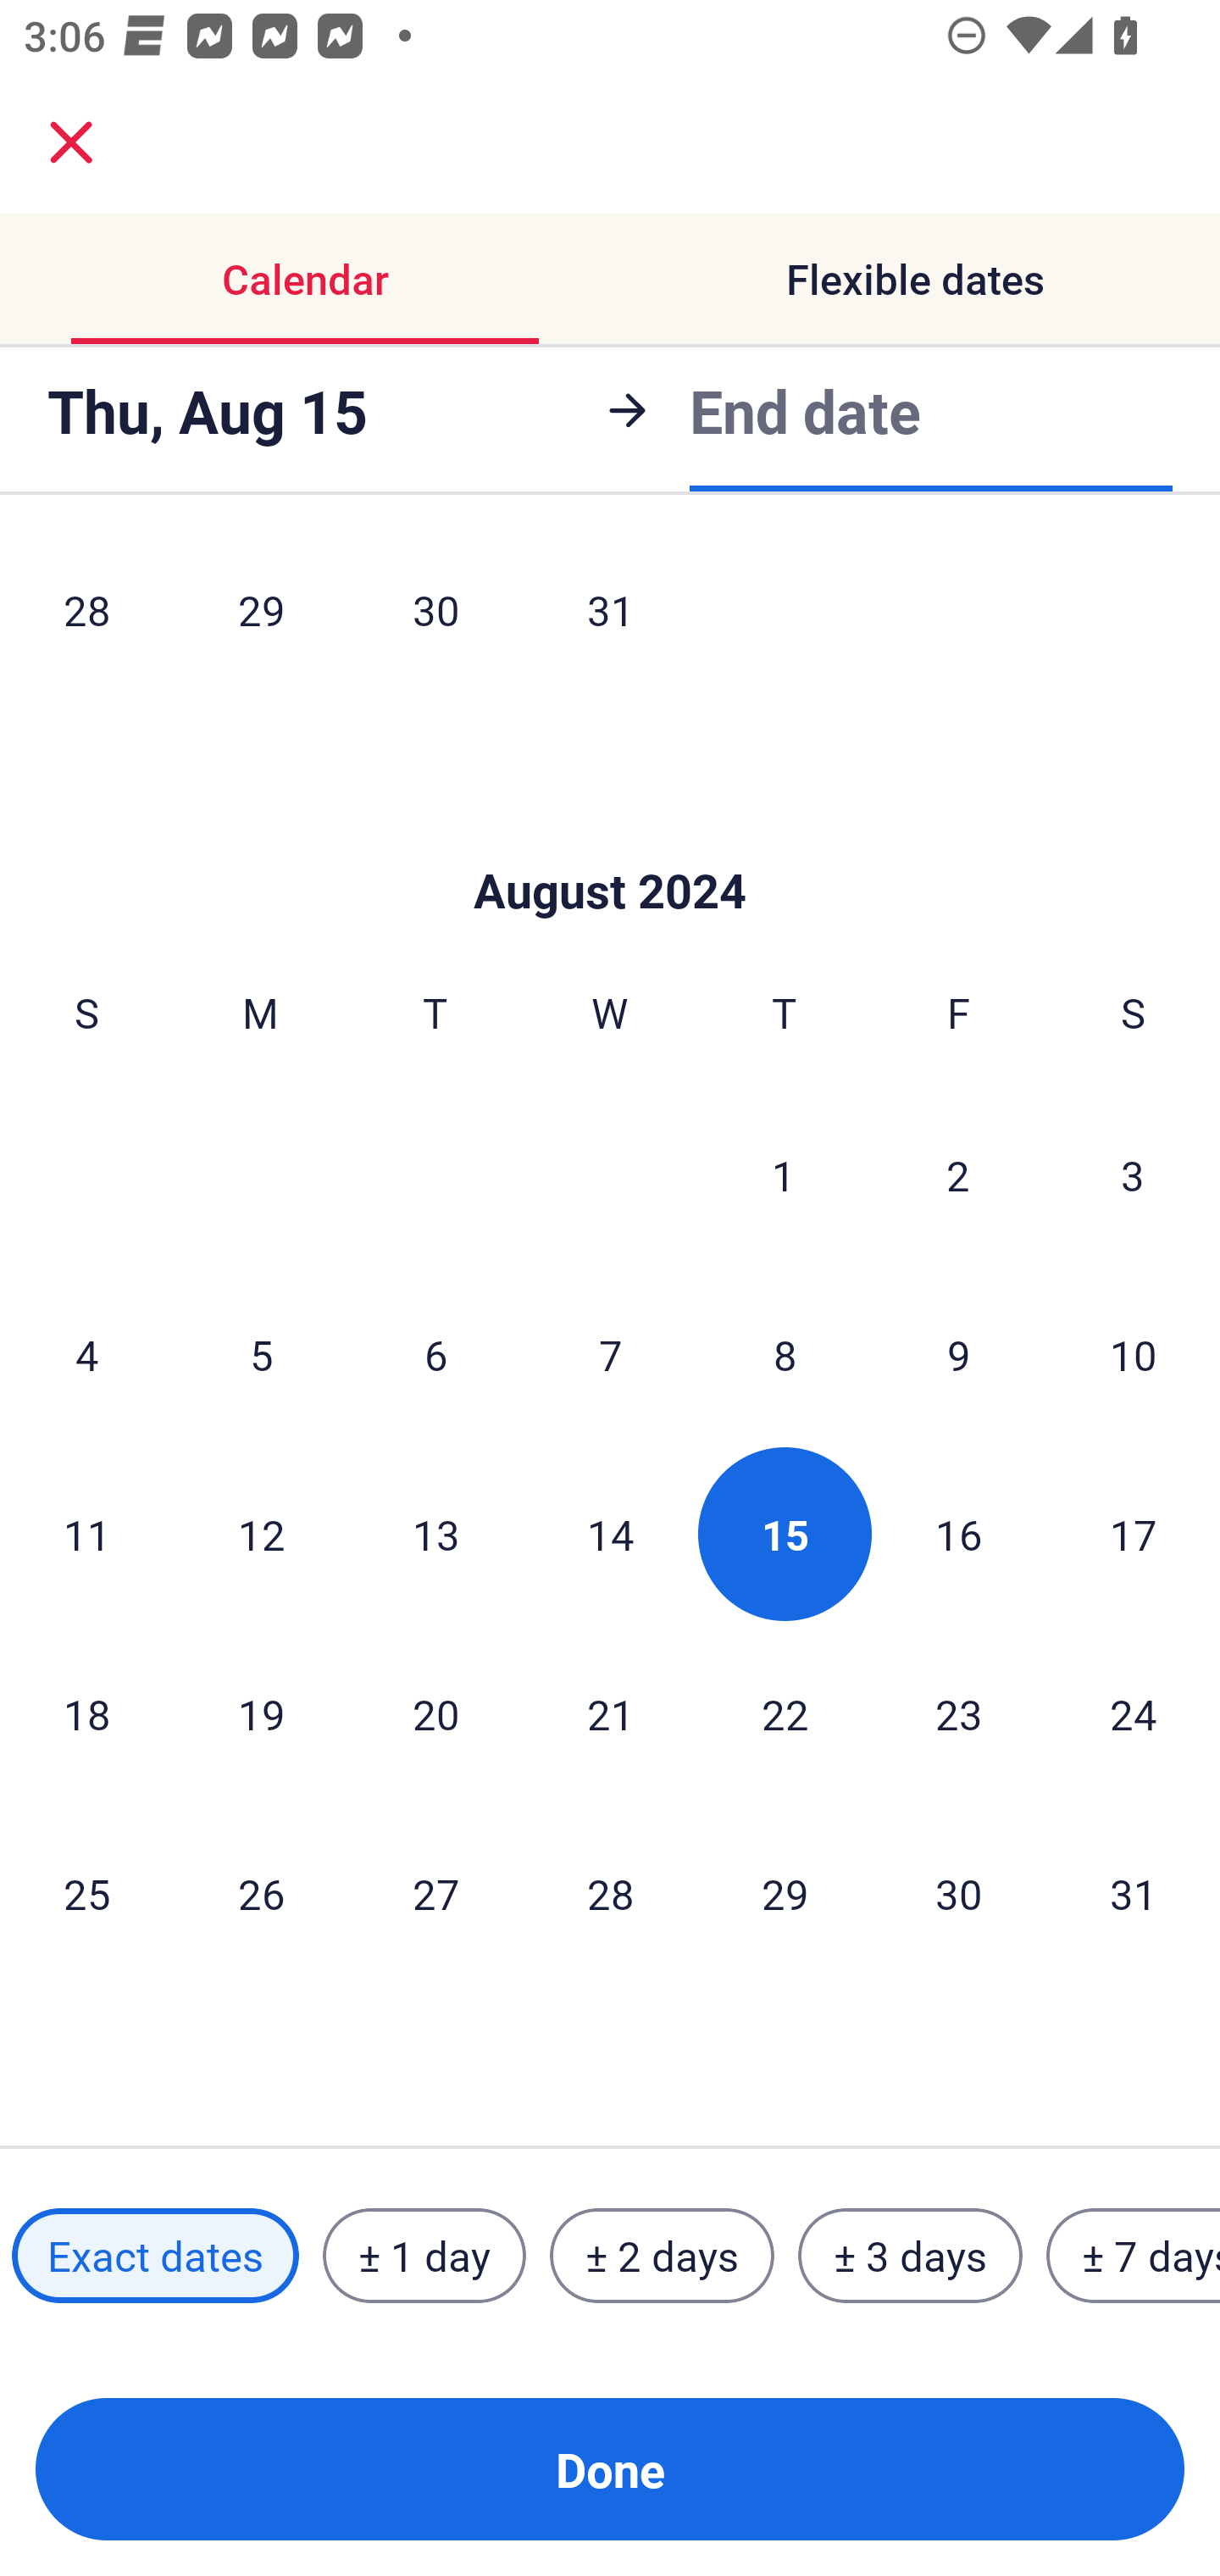  What do you see at coordinates (261, 1713) in the screenshot?
I see `19 Monday, August 19, 2024` at bounding box center [261, 1713].